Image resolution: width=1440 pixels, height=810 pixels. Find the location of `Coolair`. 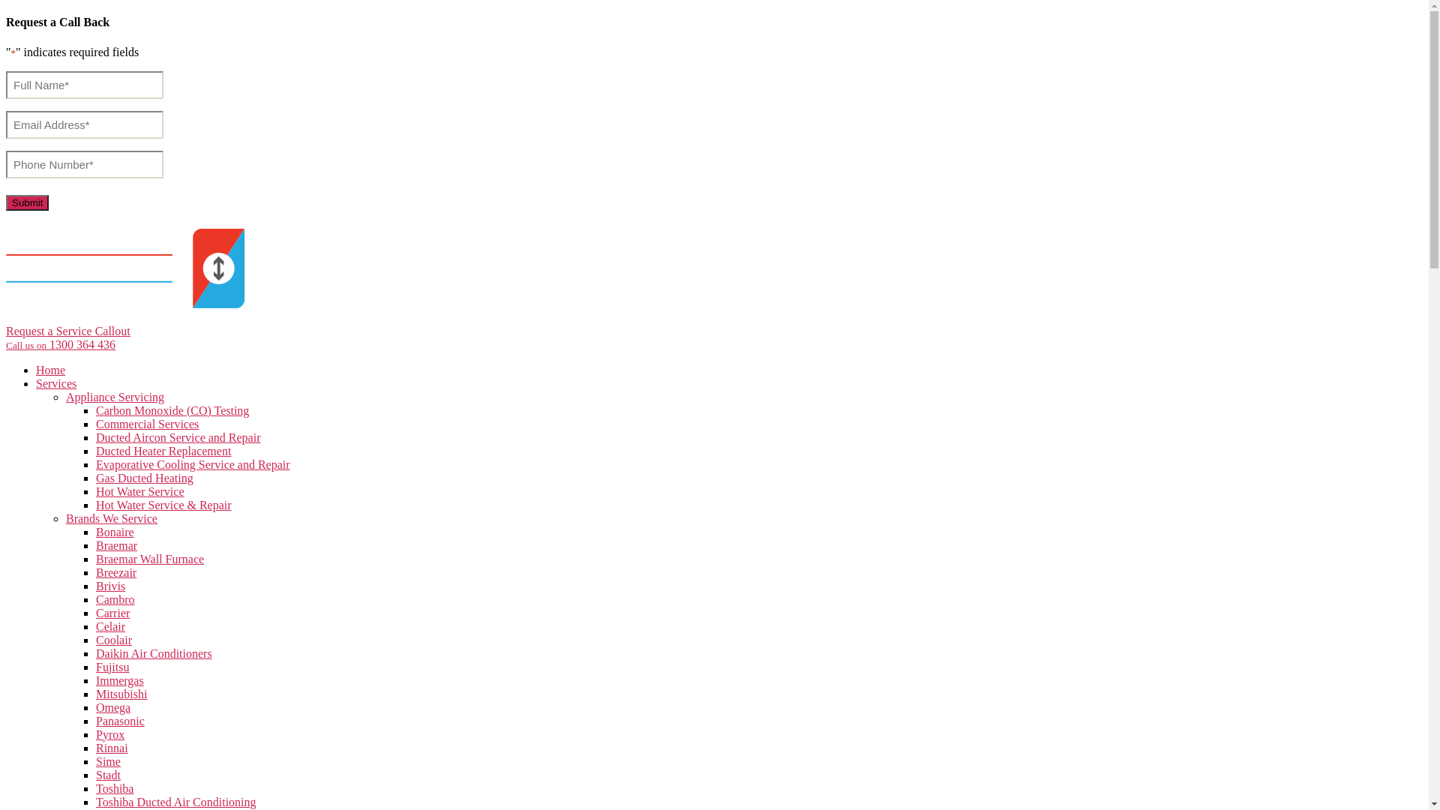

Coolair is located at coordinates (114, 640).